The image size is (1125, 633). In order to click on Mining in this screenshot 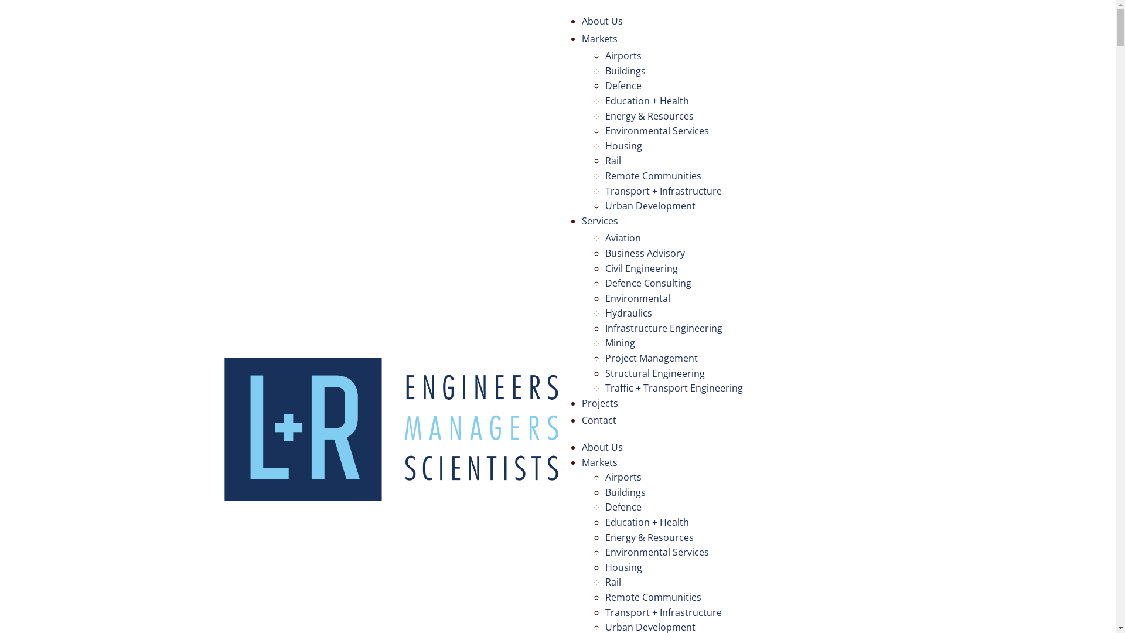, I will do `click(620, 343)`.